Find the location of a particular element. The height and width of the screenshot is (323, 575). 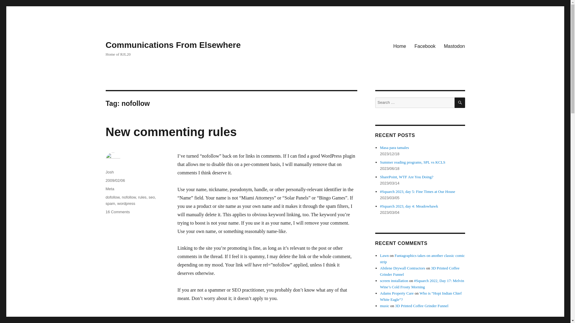

dofollow is located at coordinates (117, 212).